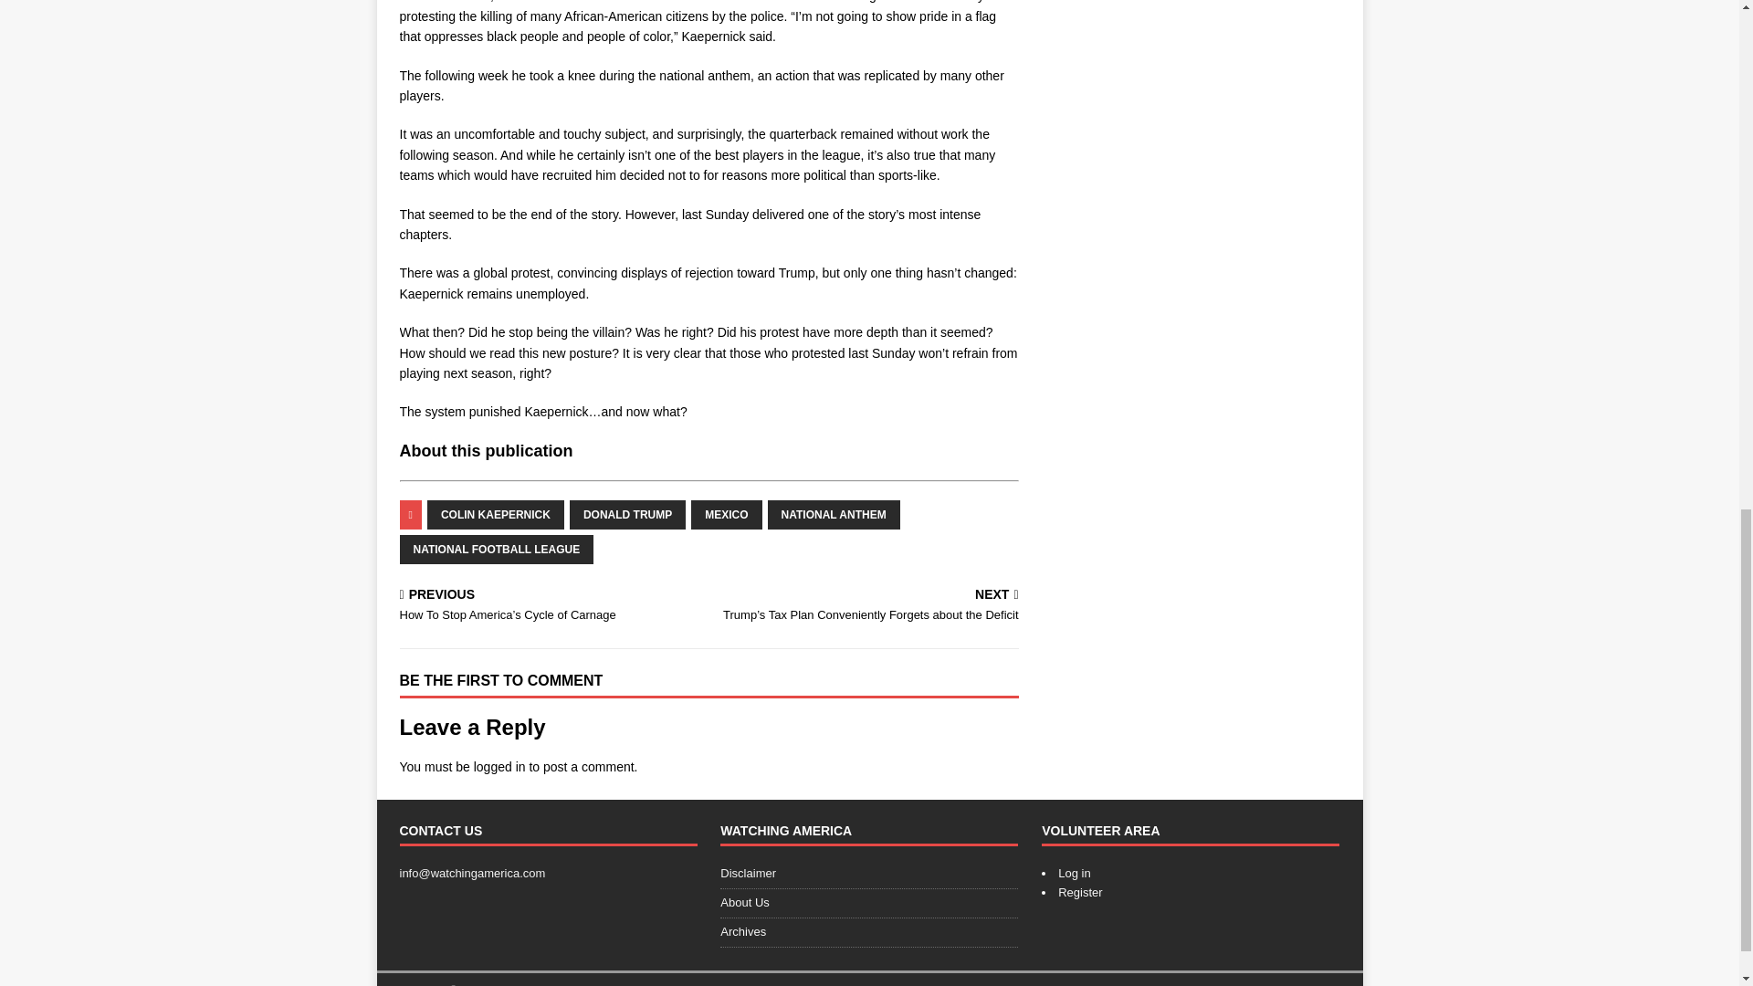 The width and height of the screenshot is (1753, 986). Describe the element at coordinates (834, 514) in the screenshot. I see `NATIONAL ANTHEM` at that location.